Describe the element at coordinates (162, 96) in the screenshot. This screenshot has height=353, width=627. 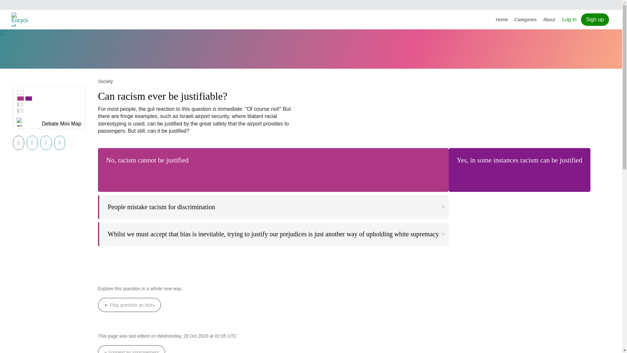
I see `Can racism ever be justifiable?` at that location.